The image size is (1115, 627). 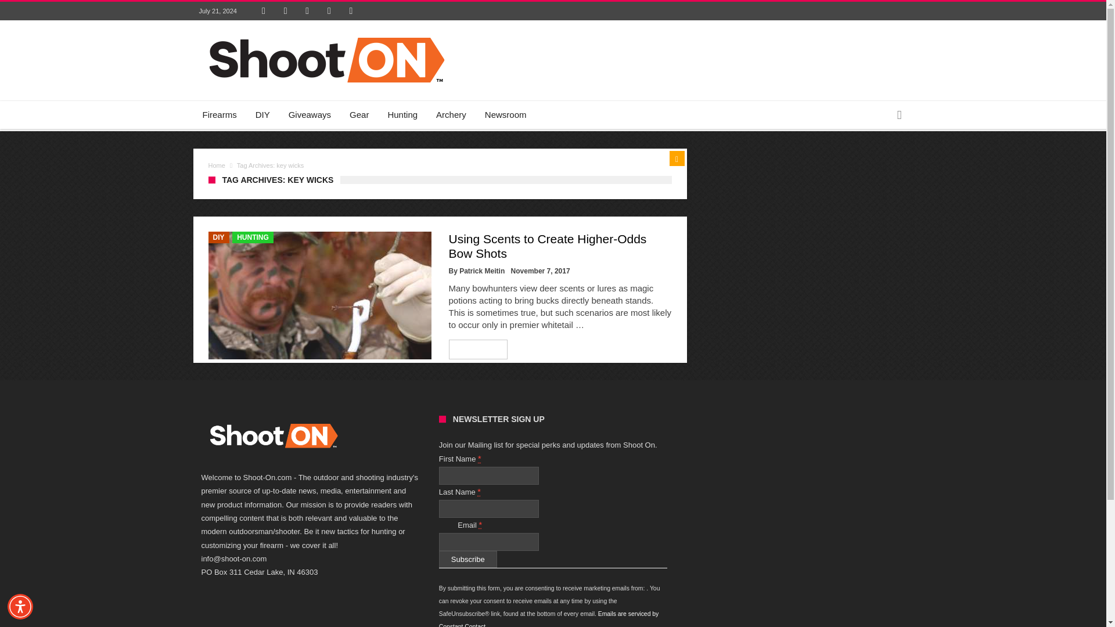 I want to click on Hunting, so click(x=402, y=115).